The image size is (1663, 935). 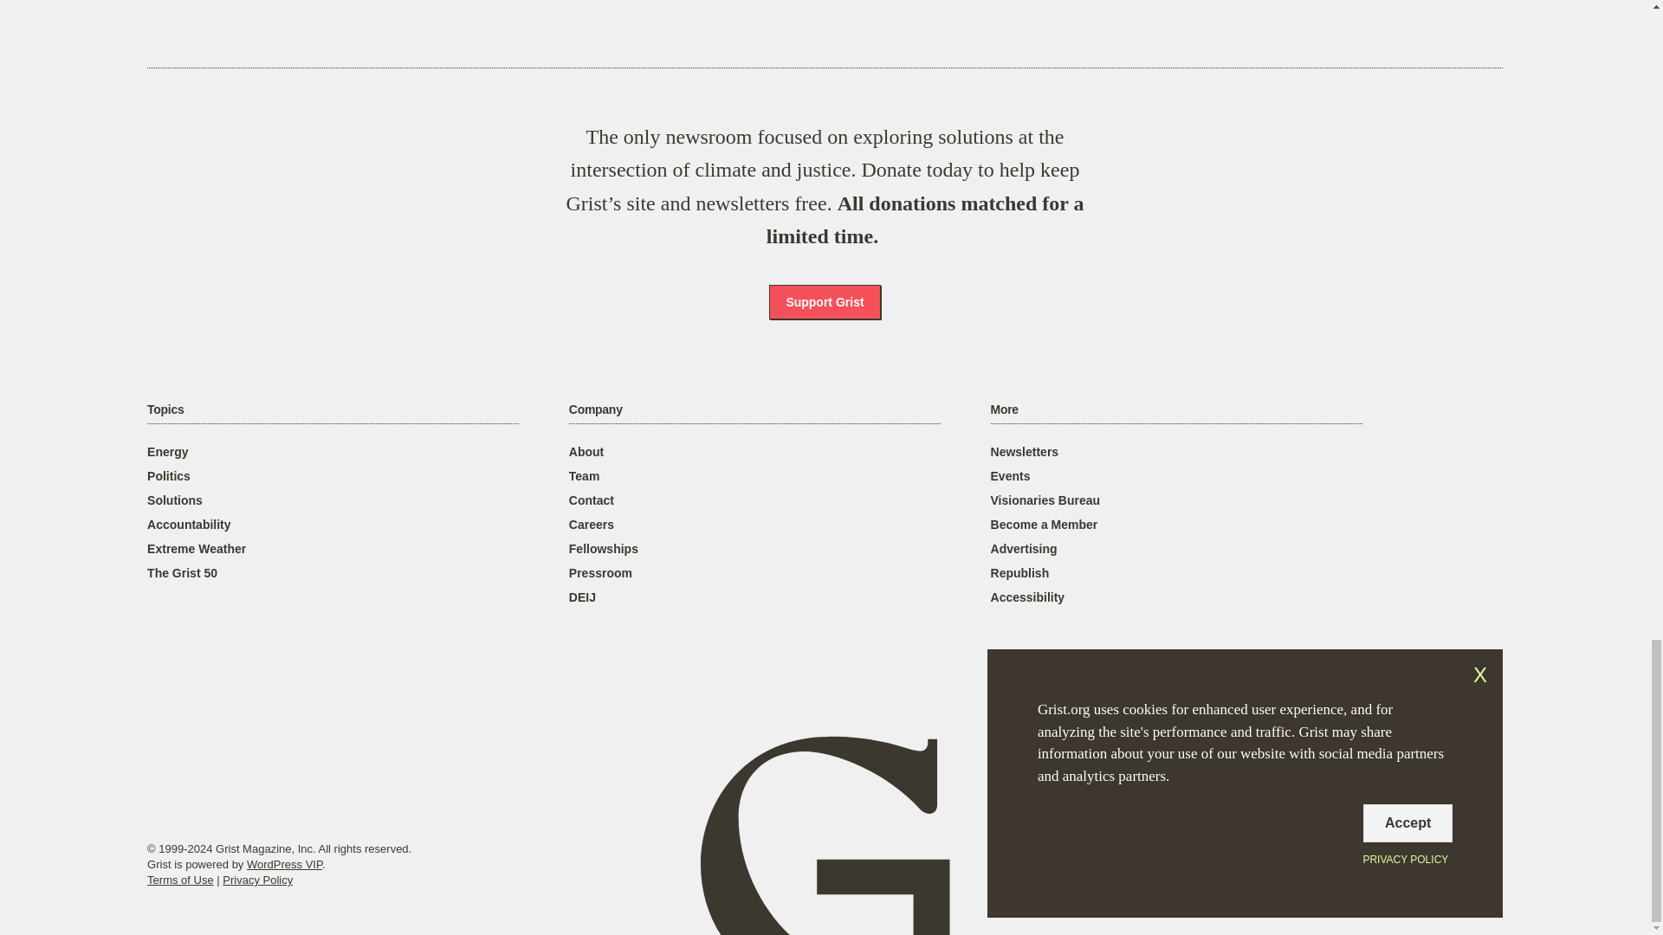 What do you see at coordinates (595, 409) in the screenshot?
I see `Company` at bounding box center [595, 409].